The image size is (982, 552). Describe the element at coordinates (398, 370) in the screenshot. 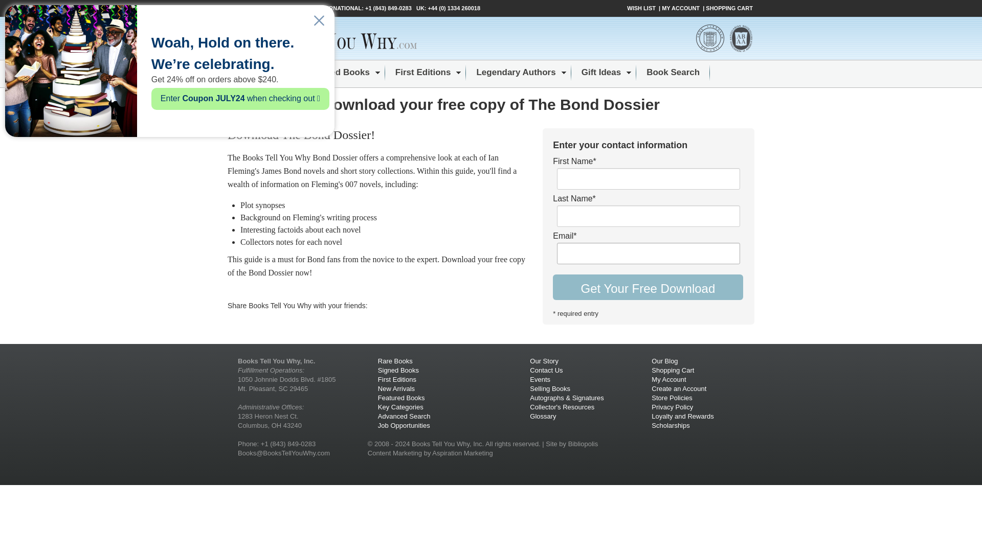

I see `Signed Books` at that location.